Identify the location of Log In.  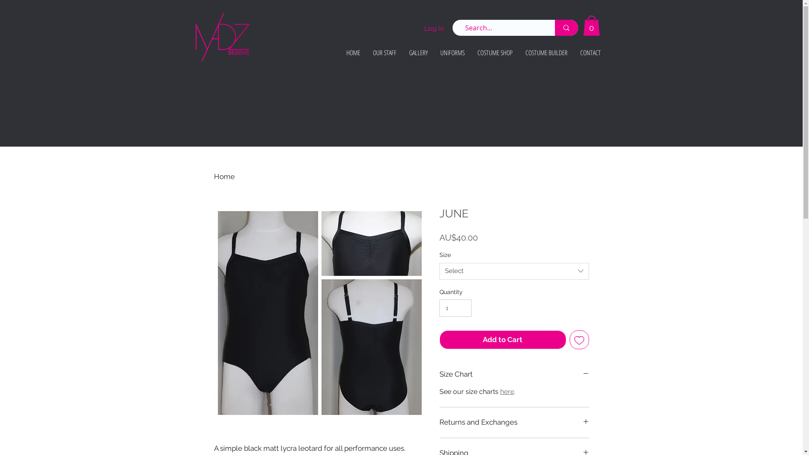
(434, 29).